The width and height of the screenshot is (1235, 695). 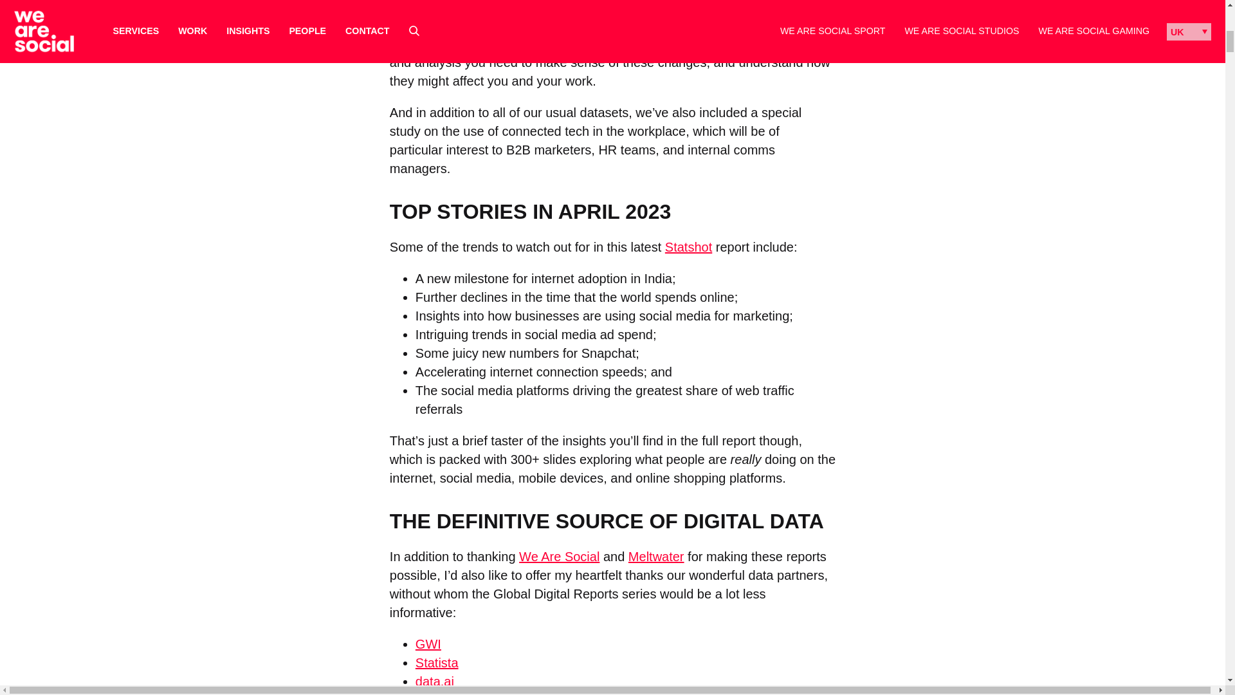 I want to click on Meltwater, so click(x=656, y=556).